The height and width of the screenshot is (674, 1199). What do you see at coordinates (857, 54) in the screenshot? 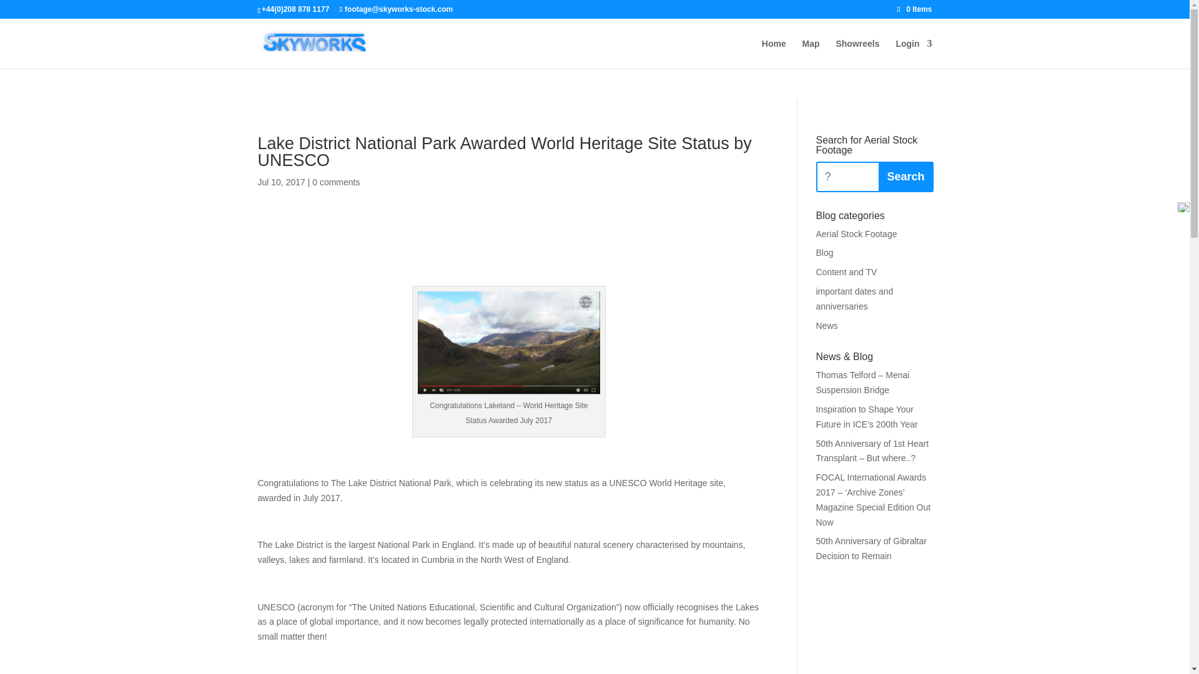
I see `Showreels` at bounding box center [857, 54].